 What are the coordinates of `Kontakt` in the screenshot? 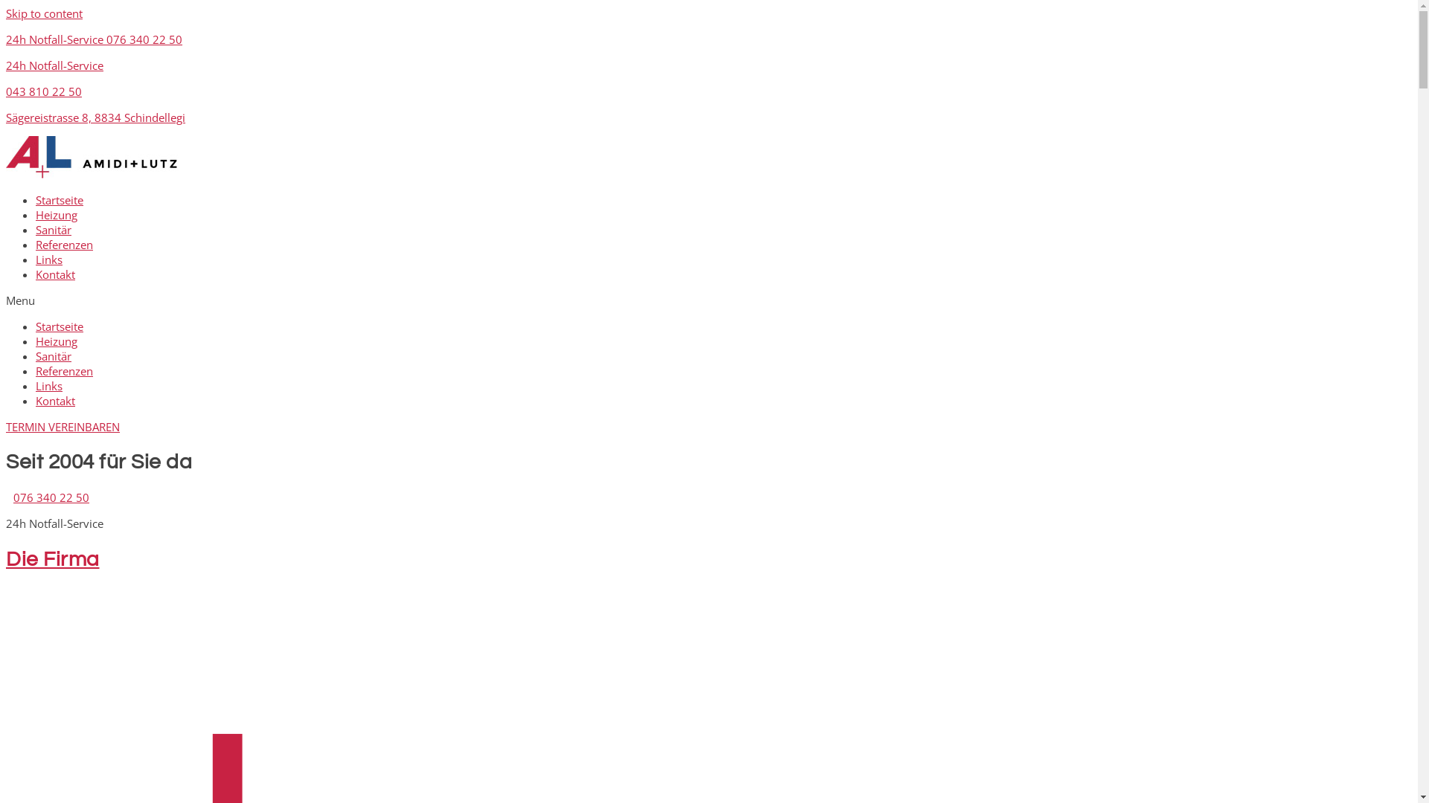 It's located at (55, 274).